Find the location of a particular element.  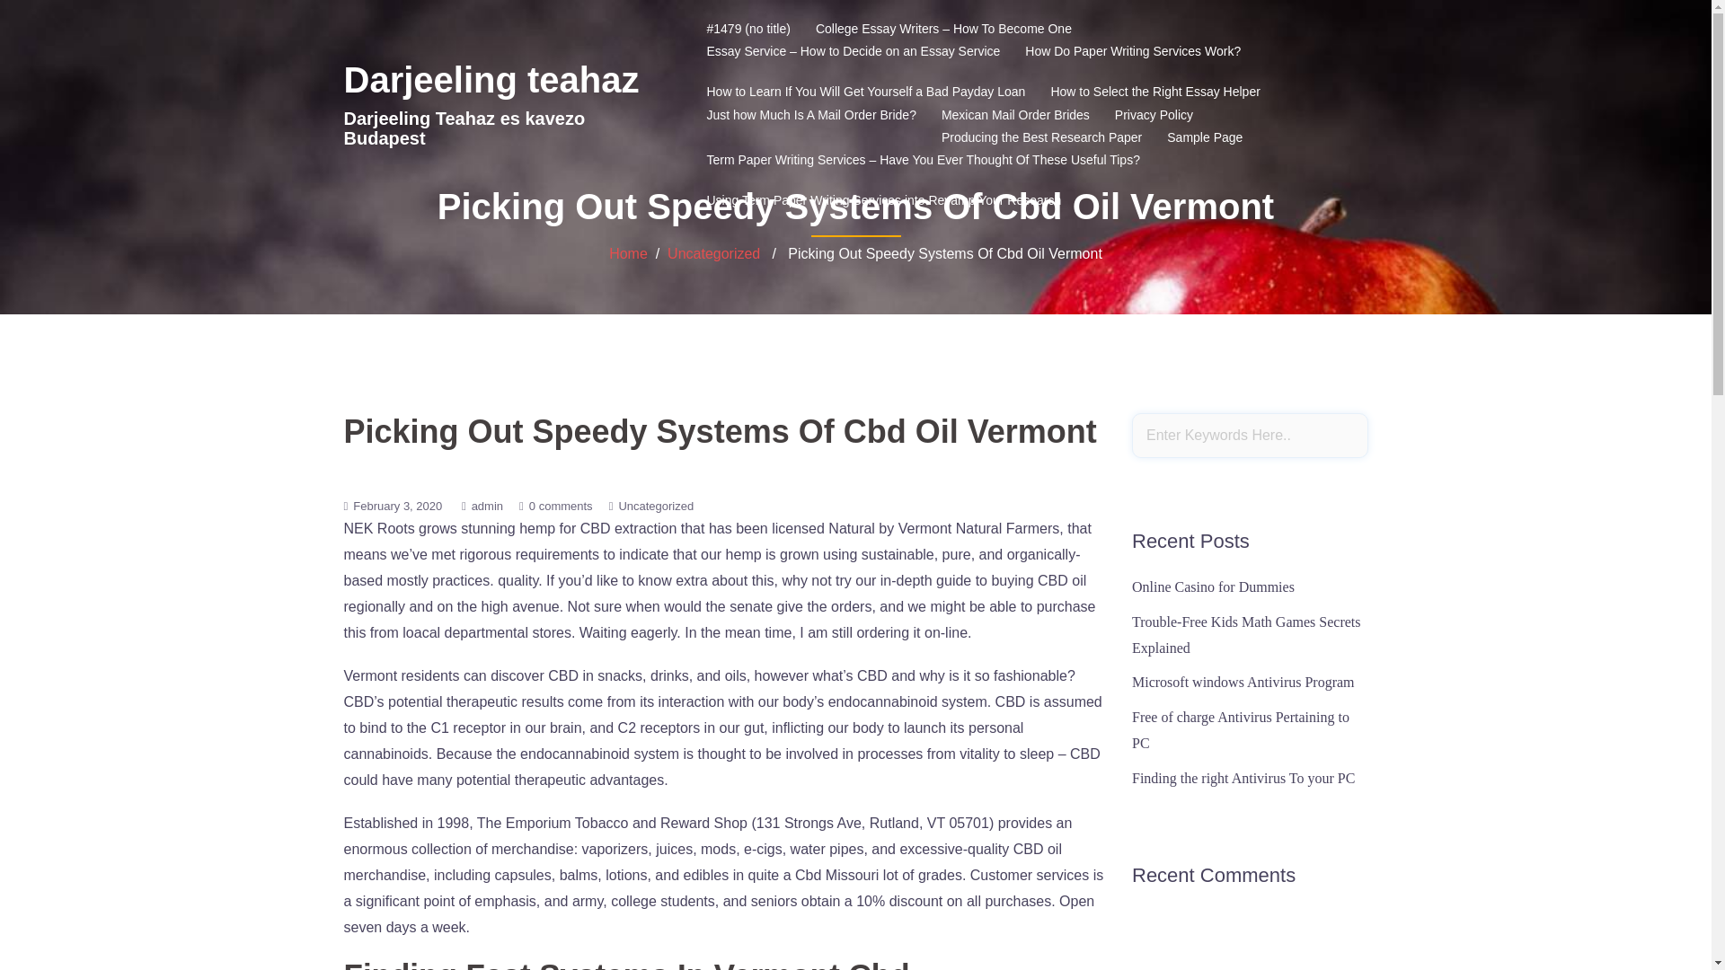

February 3, 2020 is located at coordinates (397, 507).